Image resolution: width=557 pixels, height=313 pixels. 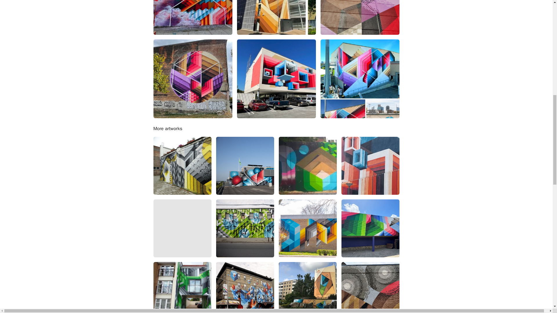 What do you see at coordinates (245, 165) in the screenshot?
I see `Untitled` at bounding box center [245, 165].